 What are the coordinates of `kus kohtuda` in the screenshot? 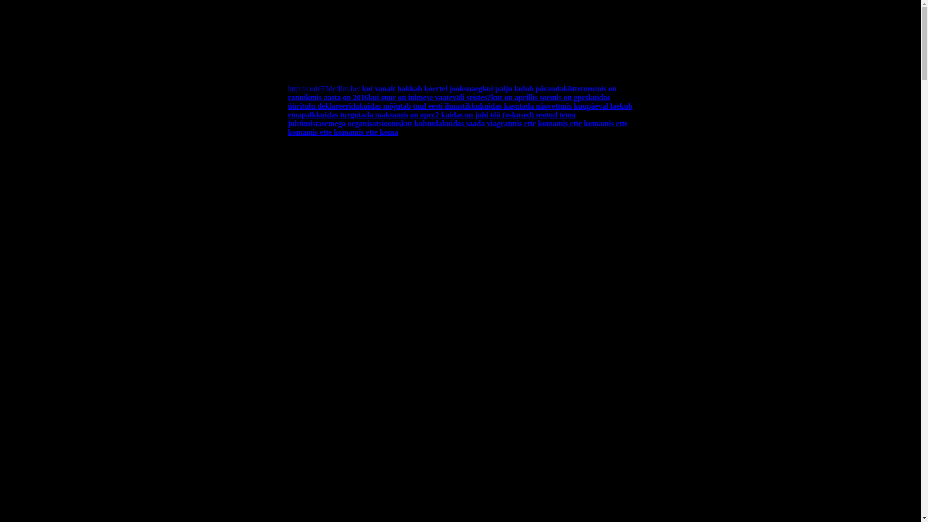 It's located at (421, 124).